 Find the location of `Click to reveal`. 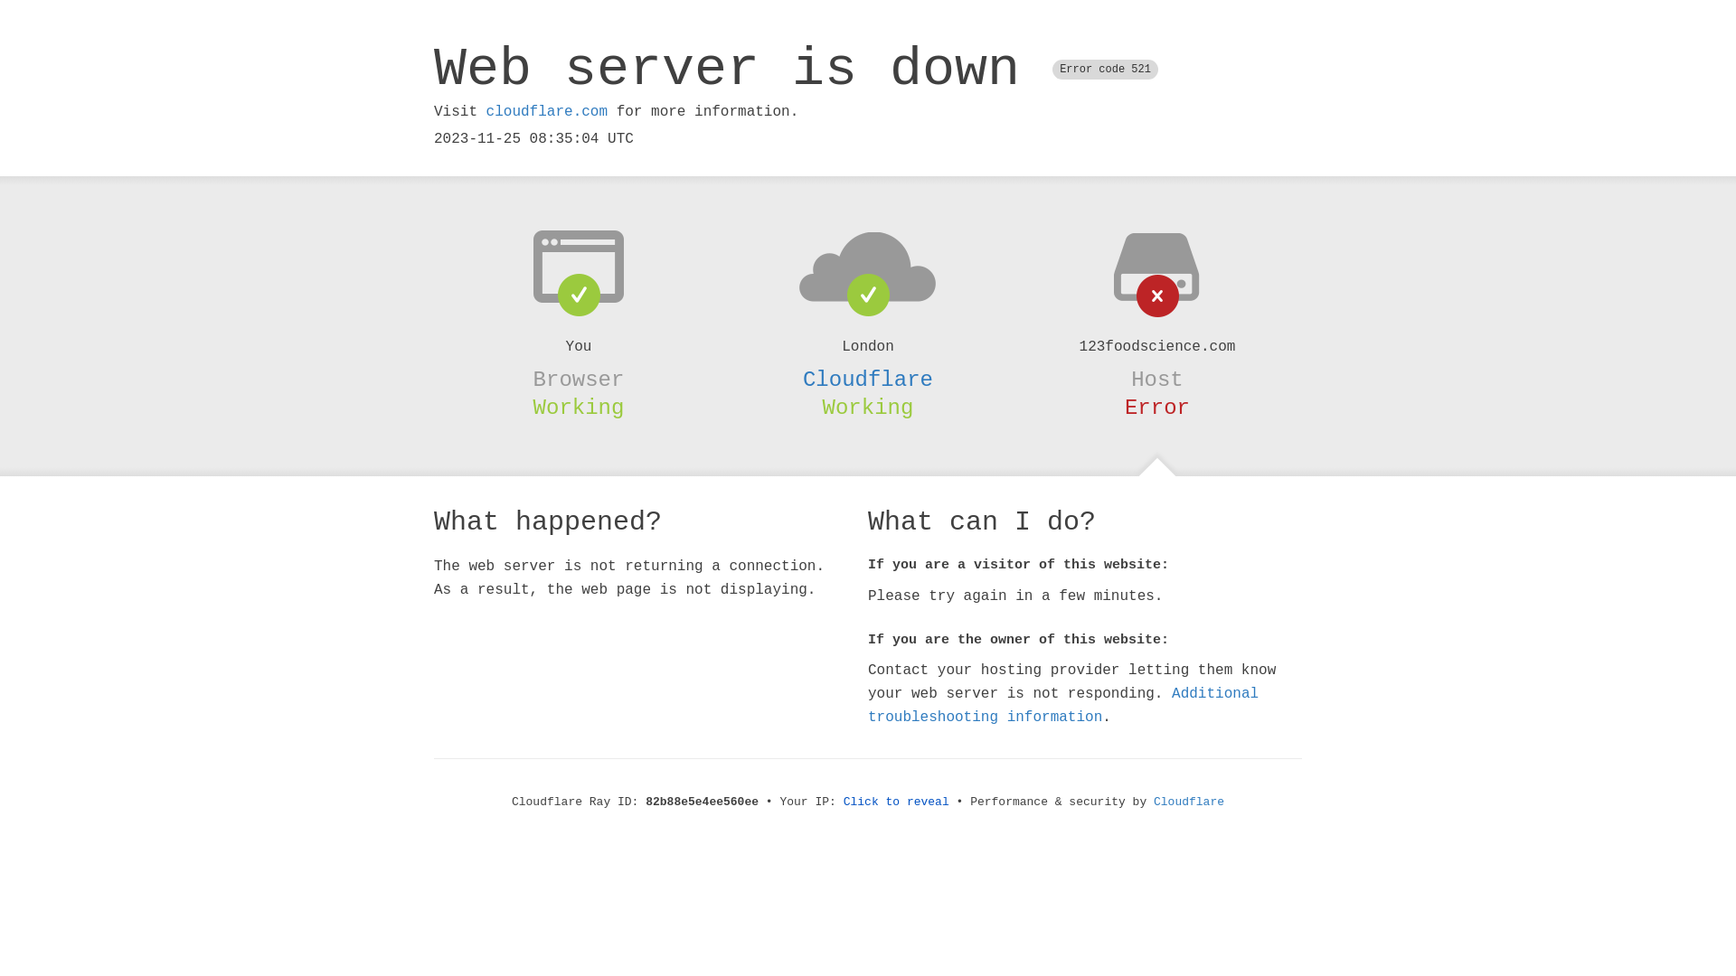

Click to reveal is located at coordinates (897, 802).